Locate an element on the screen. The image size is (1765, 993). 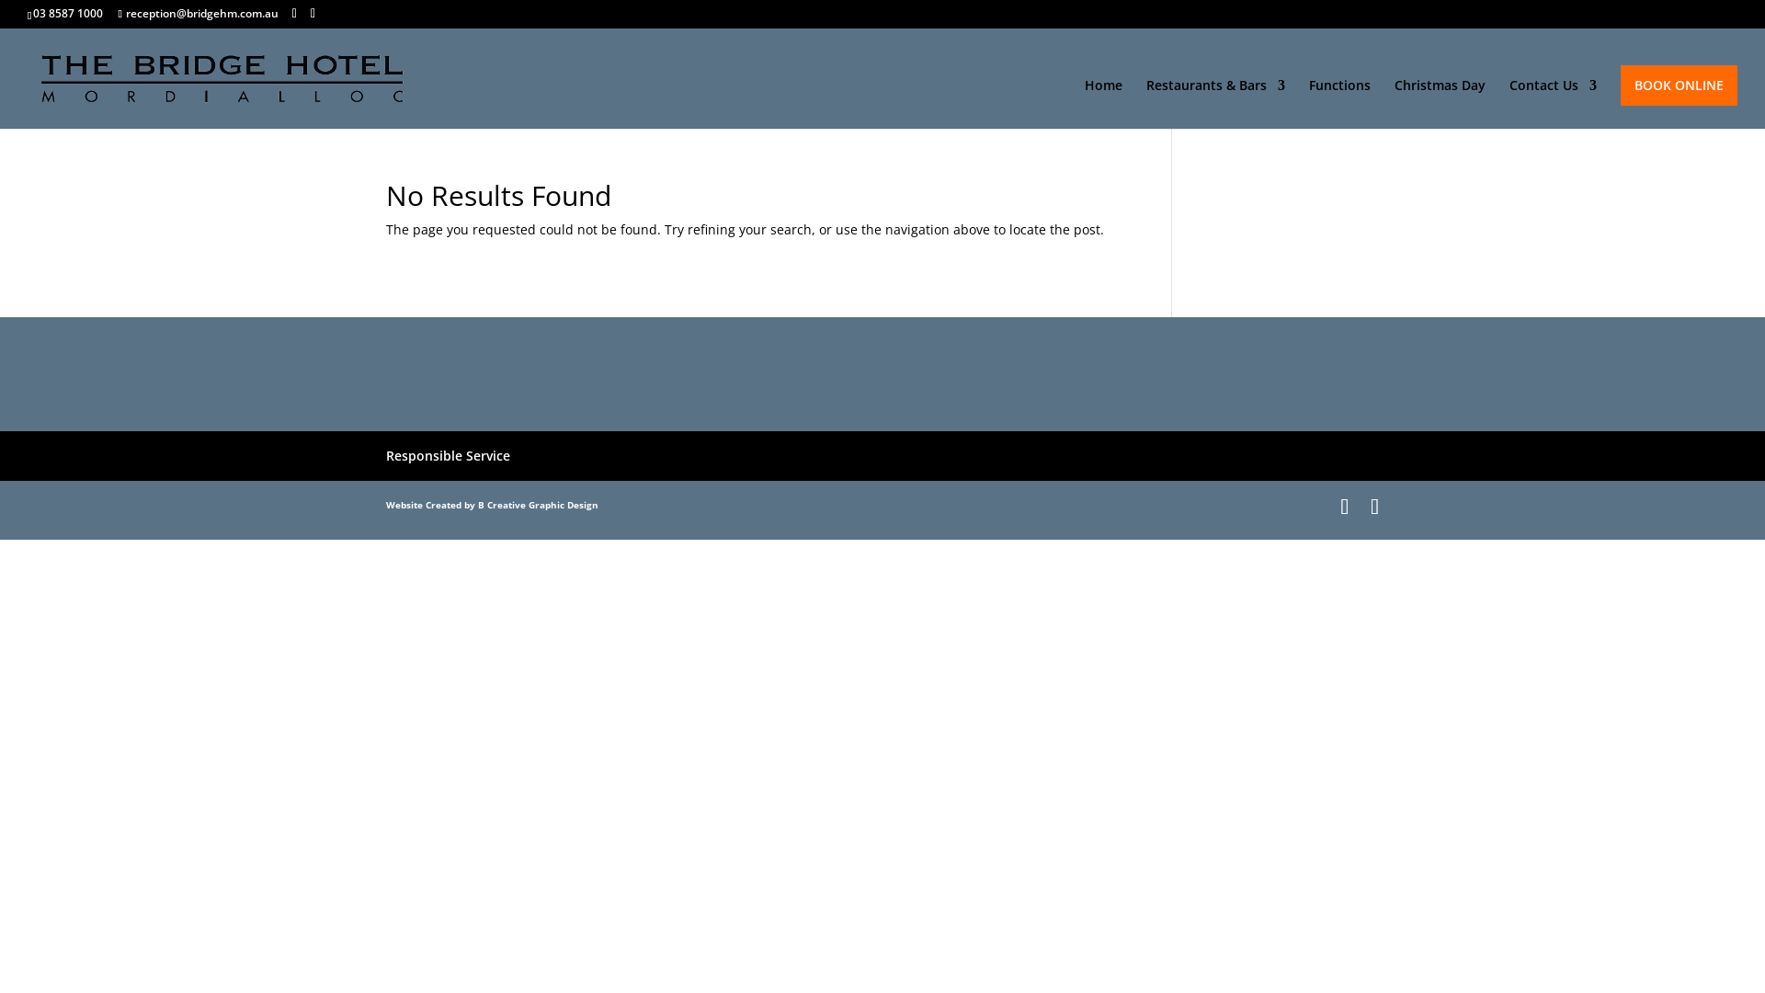
Website Created by B Creative Graphic Design is located at coordinates (493, 505).